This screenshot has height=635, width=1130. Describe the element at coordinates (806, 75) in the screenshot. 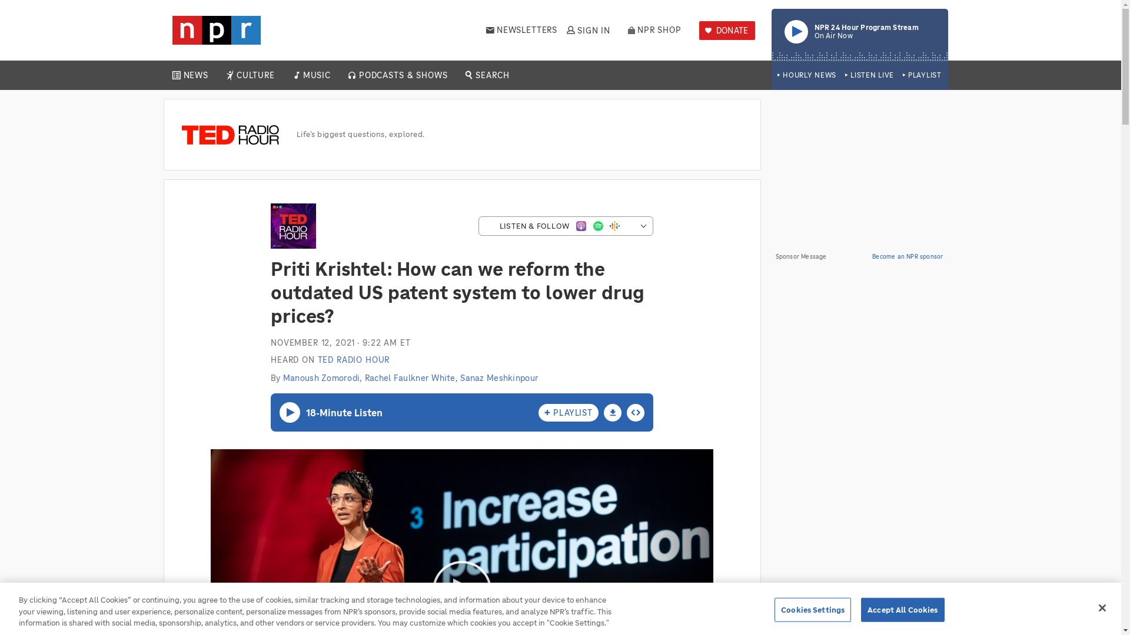

I see `HOURLY NEWS` at that location.